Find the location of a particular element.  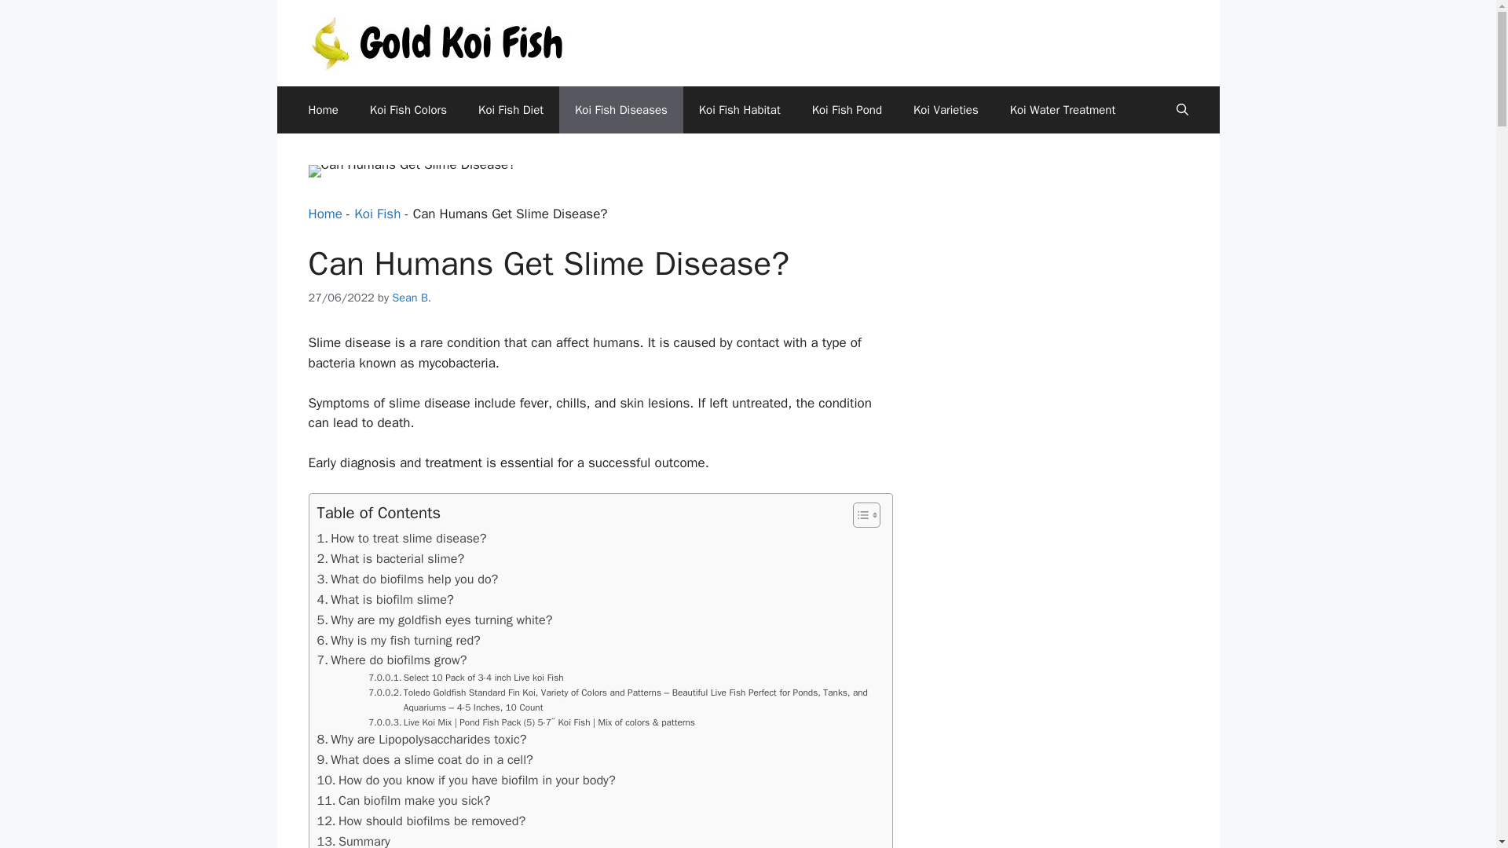

Koi Fish is located at coordinates (377, 214).